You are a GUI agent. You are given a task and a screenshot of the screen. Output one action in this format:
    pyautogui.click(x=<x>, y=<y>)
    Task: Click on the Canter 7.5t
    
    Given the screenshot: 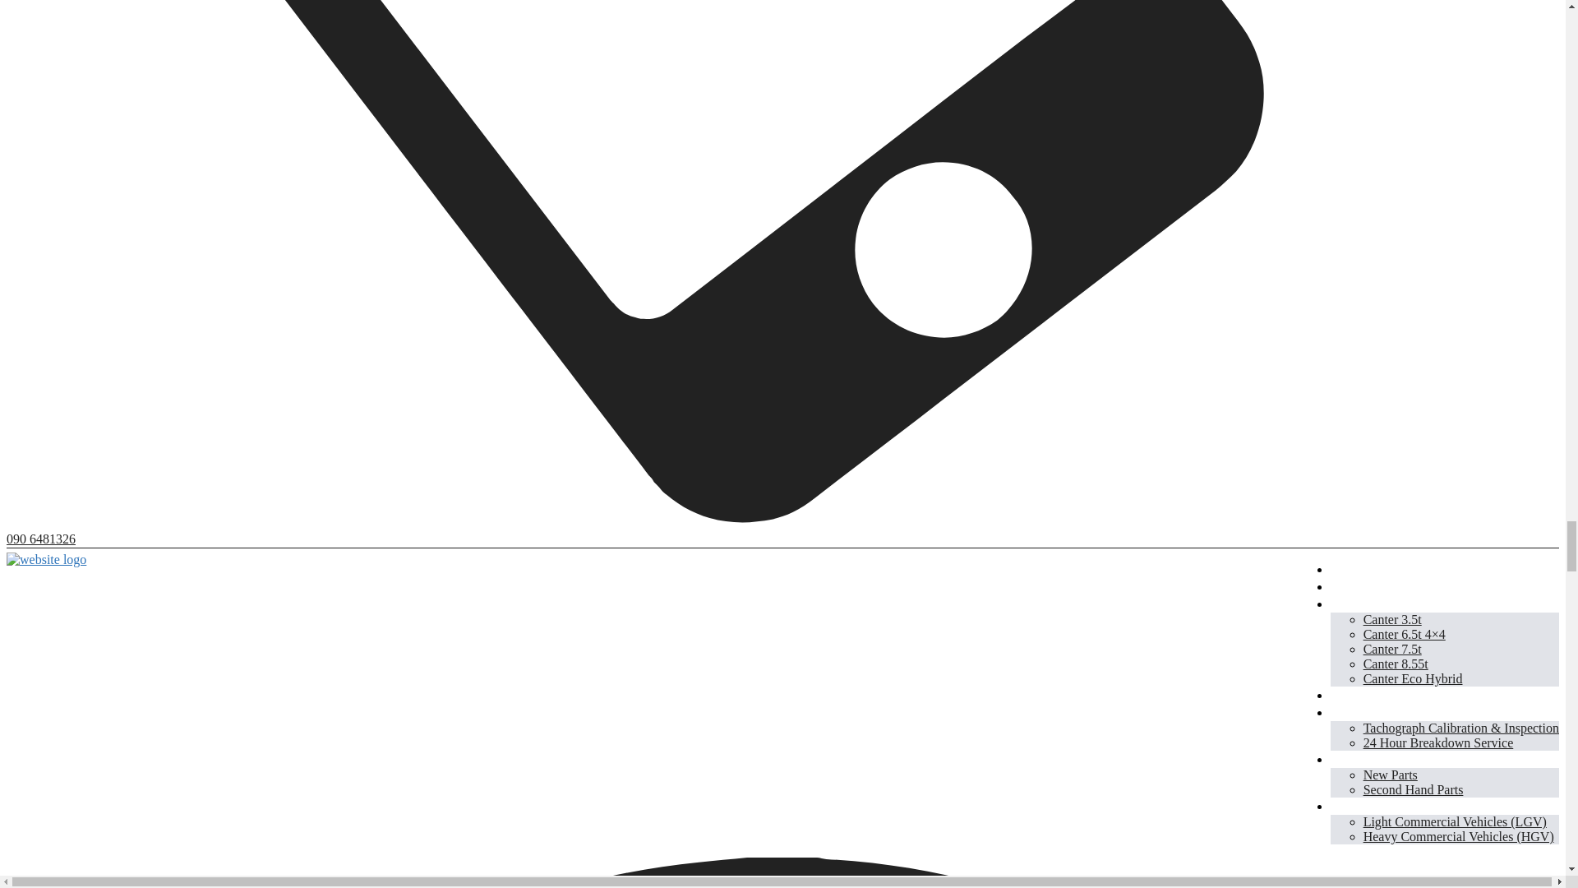 What is the action you would take?
    pyautogui.click(x=1392, y=649)
    